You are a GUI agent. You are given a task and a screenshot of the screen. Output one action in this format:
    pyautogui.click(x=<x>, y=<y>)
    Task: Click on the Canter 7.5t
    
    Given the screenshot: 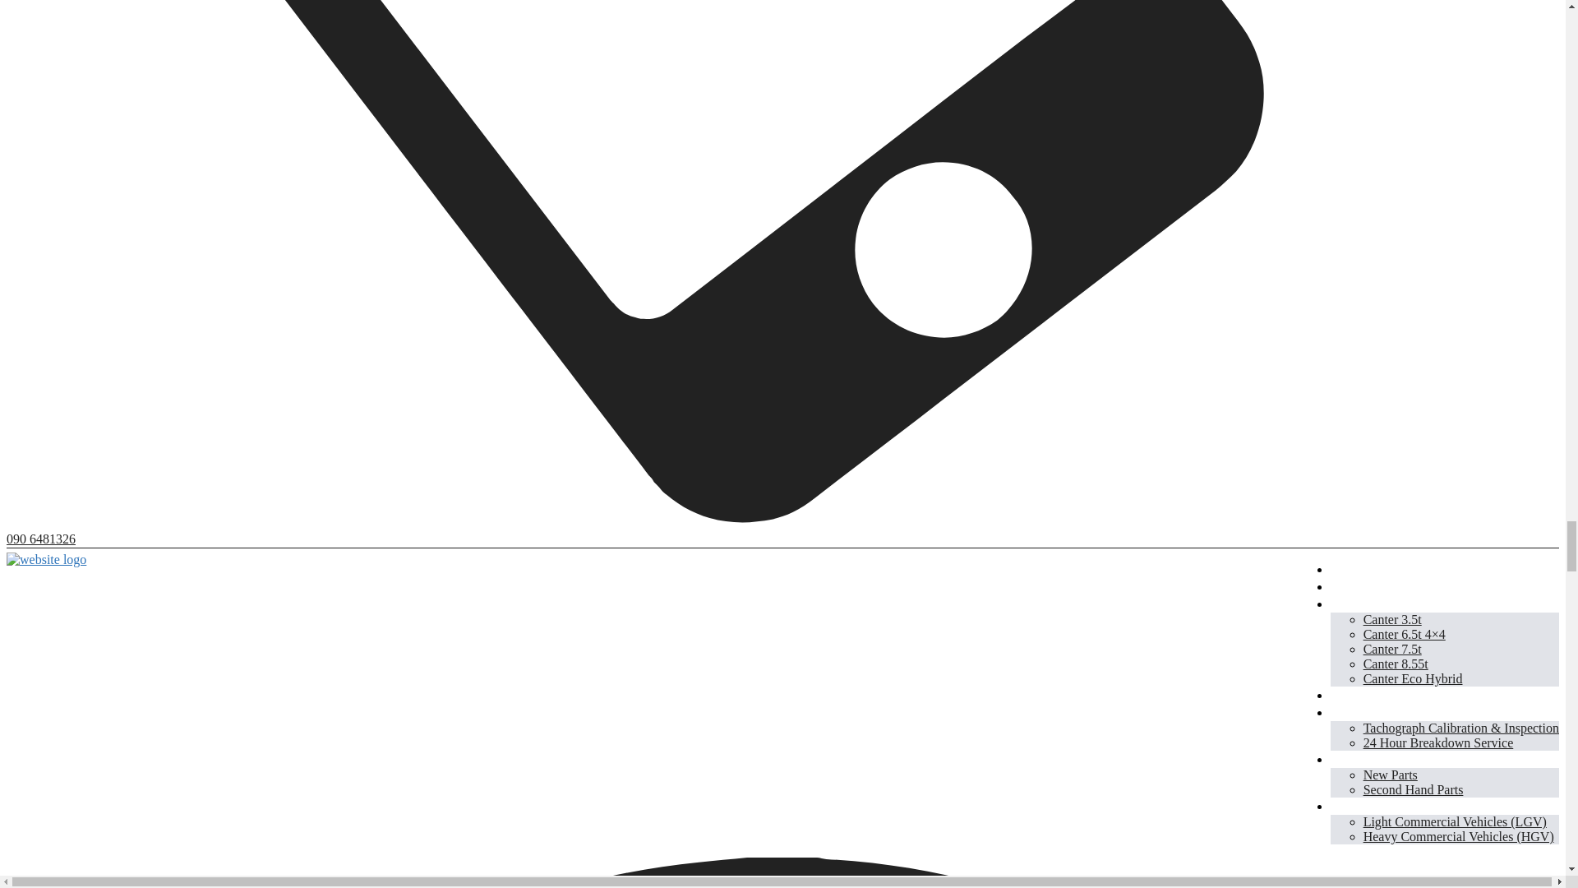 What is the action you would take?
    pyautogui.click(x=1392, y=649)
    